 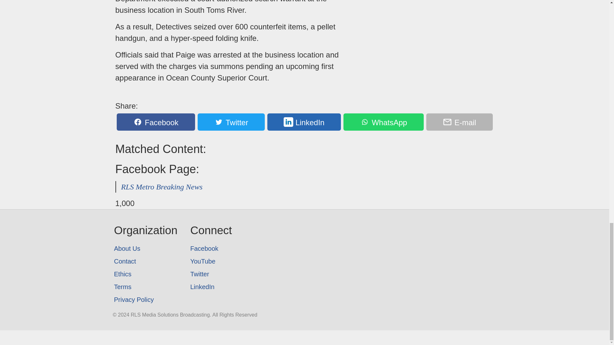 I want to click on Ethics Code, so click(x=145, y=274).